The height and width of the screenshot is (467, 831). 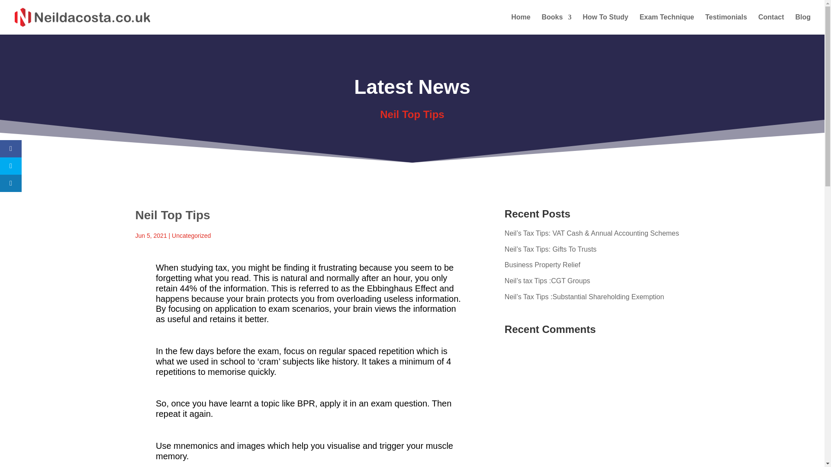 I want to click on Contact, so click(x=771, y=24).